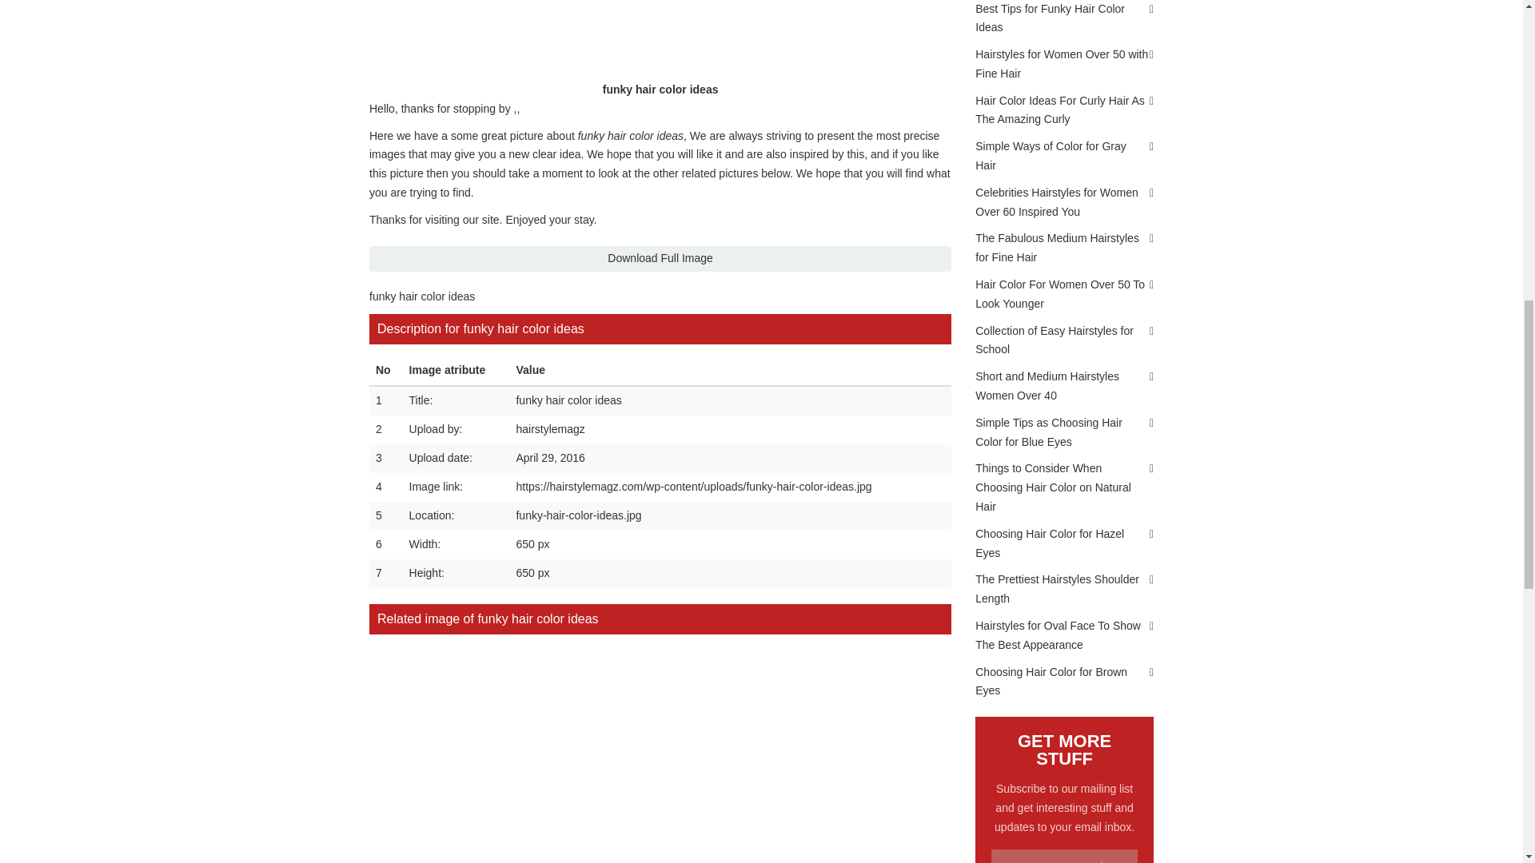 This screenshot has width=1535, height=863. What do you see at coordinates (440, 699) in the screenshot?
I see `Image for funky hair color ideas for brunettes` at bounding box center [440, 699].